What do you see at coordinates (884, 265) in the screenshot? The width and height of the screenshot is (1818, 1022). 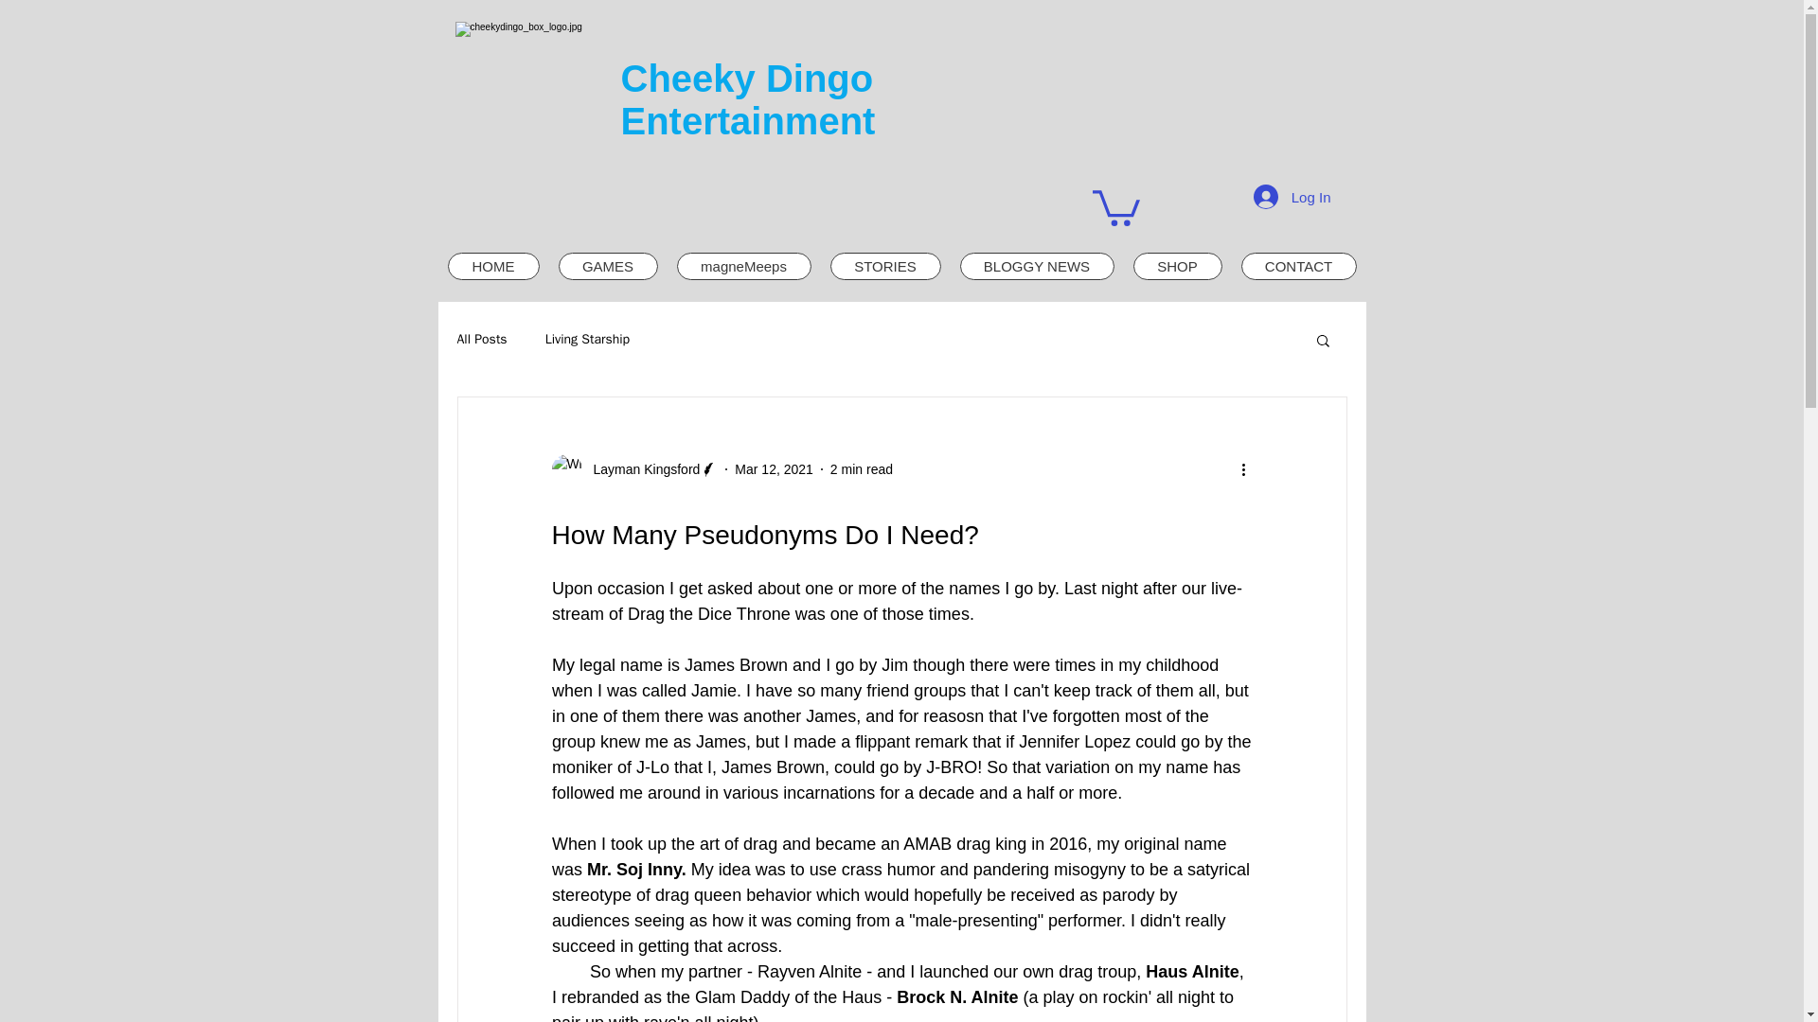 I see `STORIES` at bounding box center [884, 265].